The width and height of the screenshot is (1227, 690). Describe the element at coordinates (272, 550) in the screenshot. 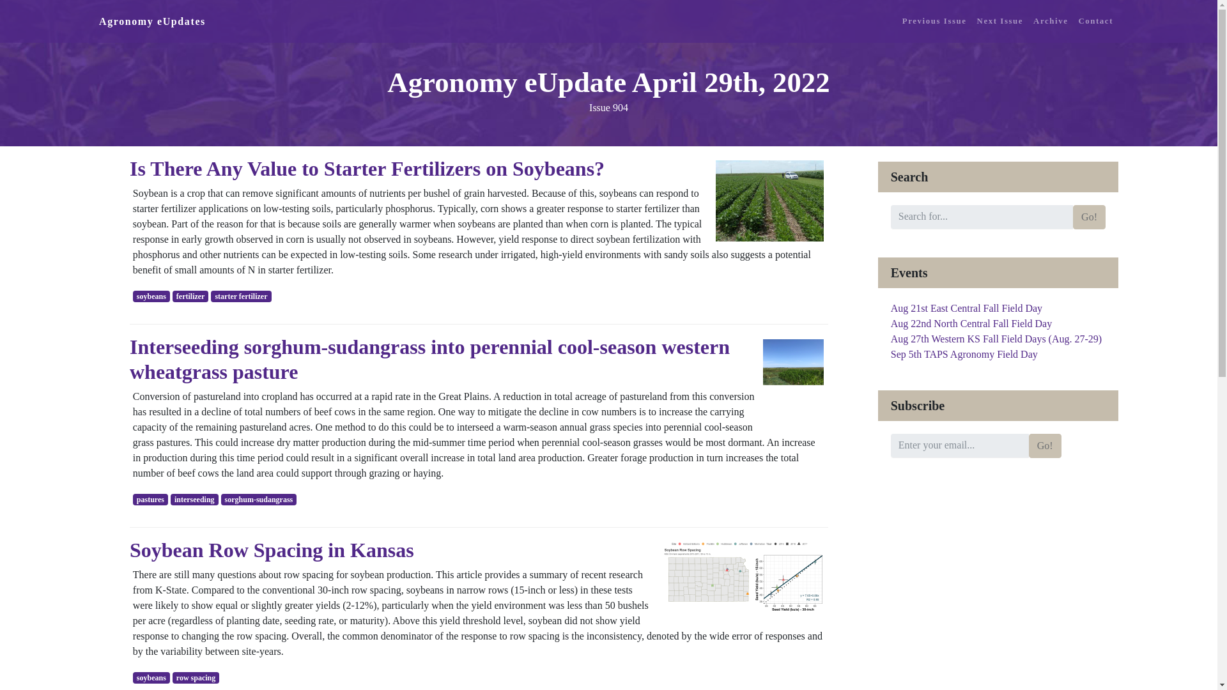

I see `Soybean Row Spacing in Kansas` at that location.